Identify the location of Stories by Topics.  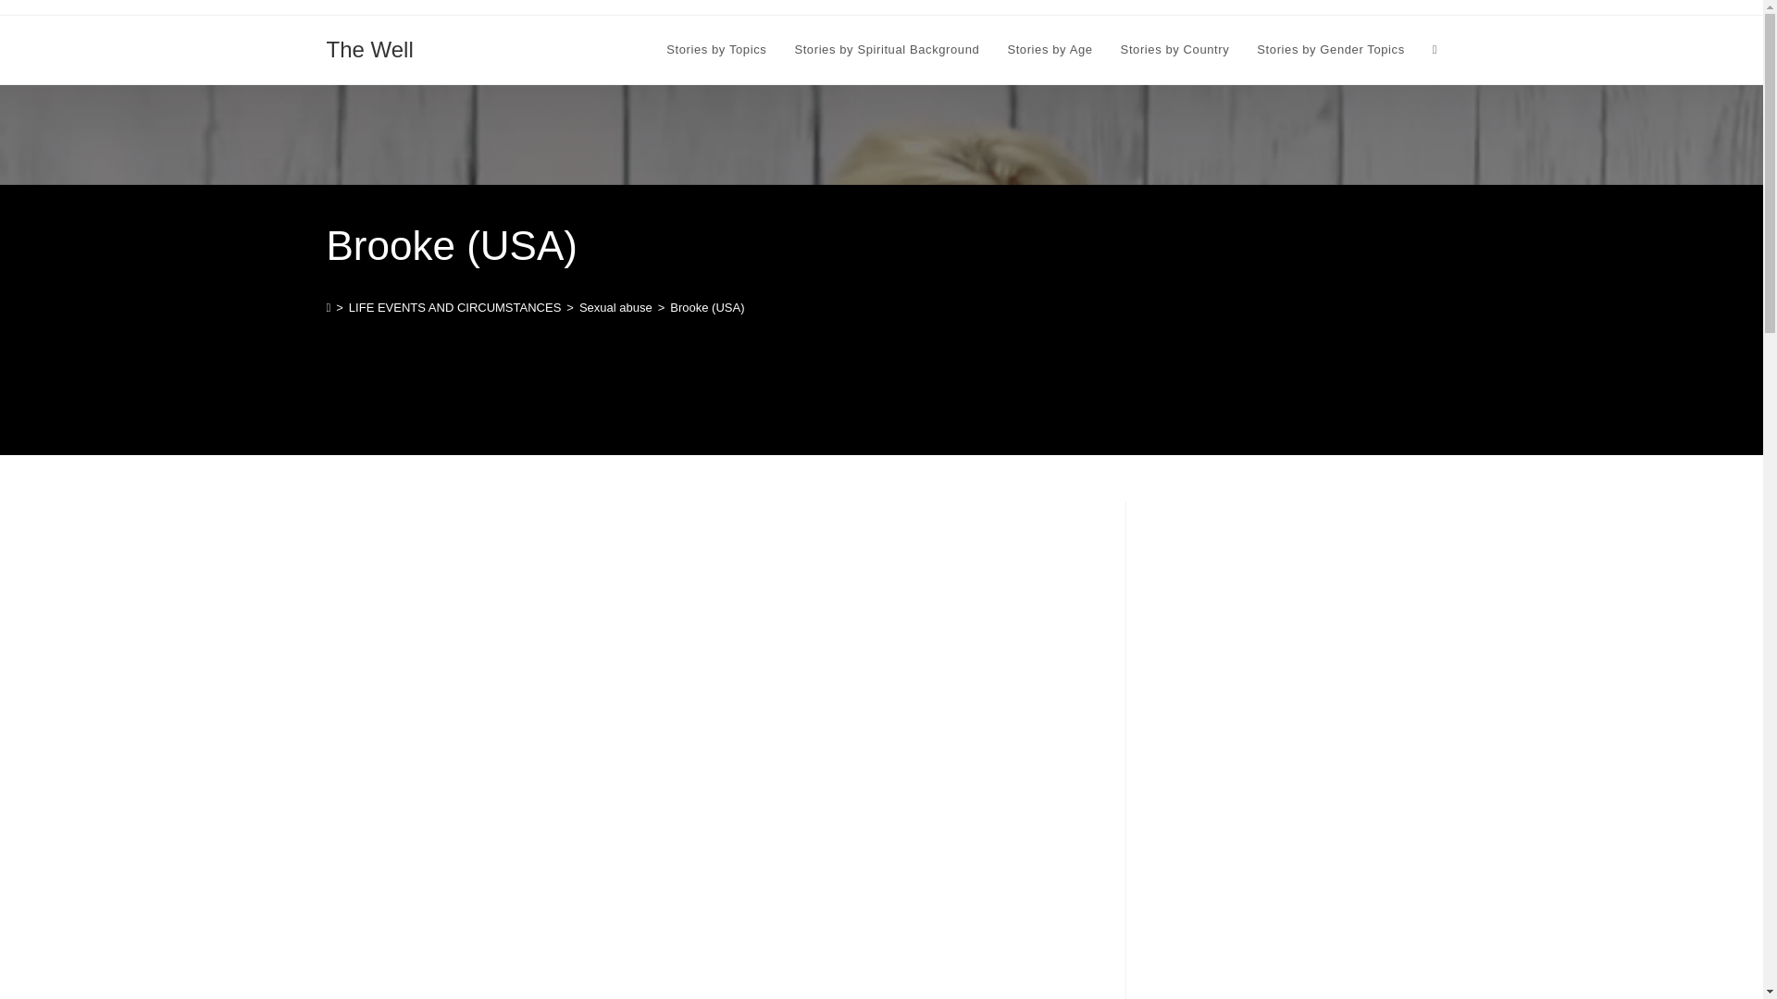
(715, 50).